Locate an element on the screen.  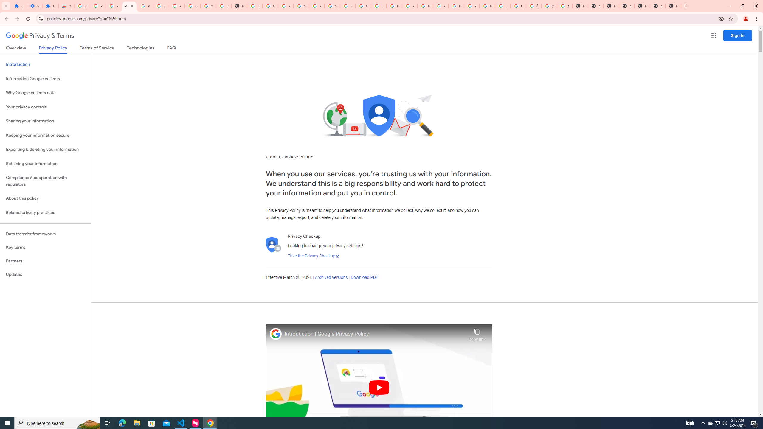
Google Account is located at coordinates (193, 6).